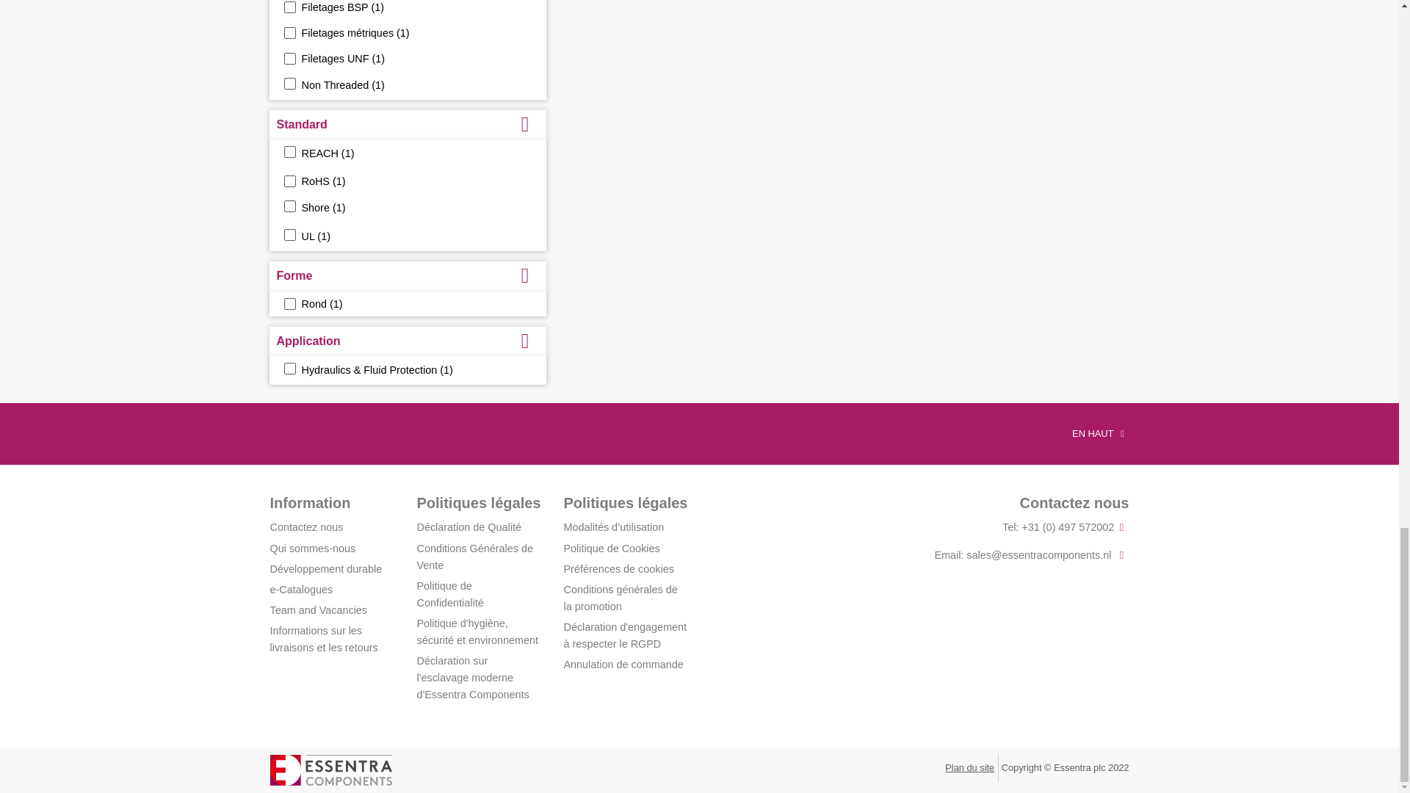 Image resolution: width=1410 pixels, height=793 pixels. What do you see at coordinates (289, 181) in the screenshot?
I see `RoHS` at bounding box center [289, 181].